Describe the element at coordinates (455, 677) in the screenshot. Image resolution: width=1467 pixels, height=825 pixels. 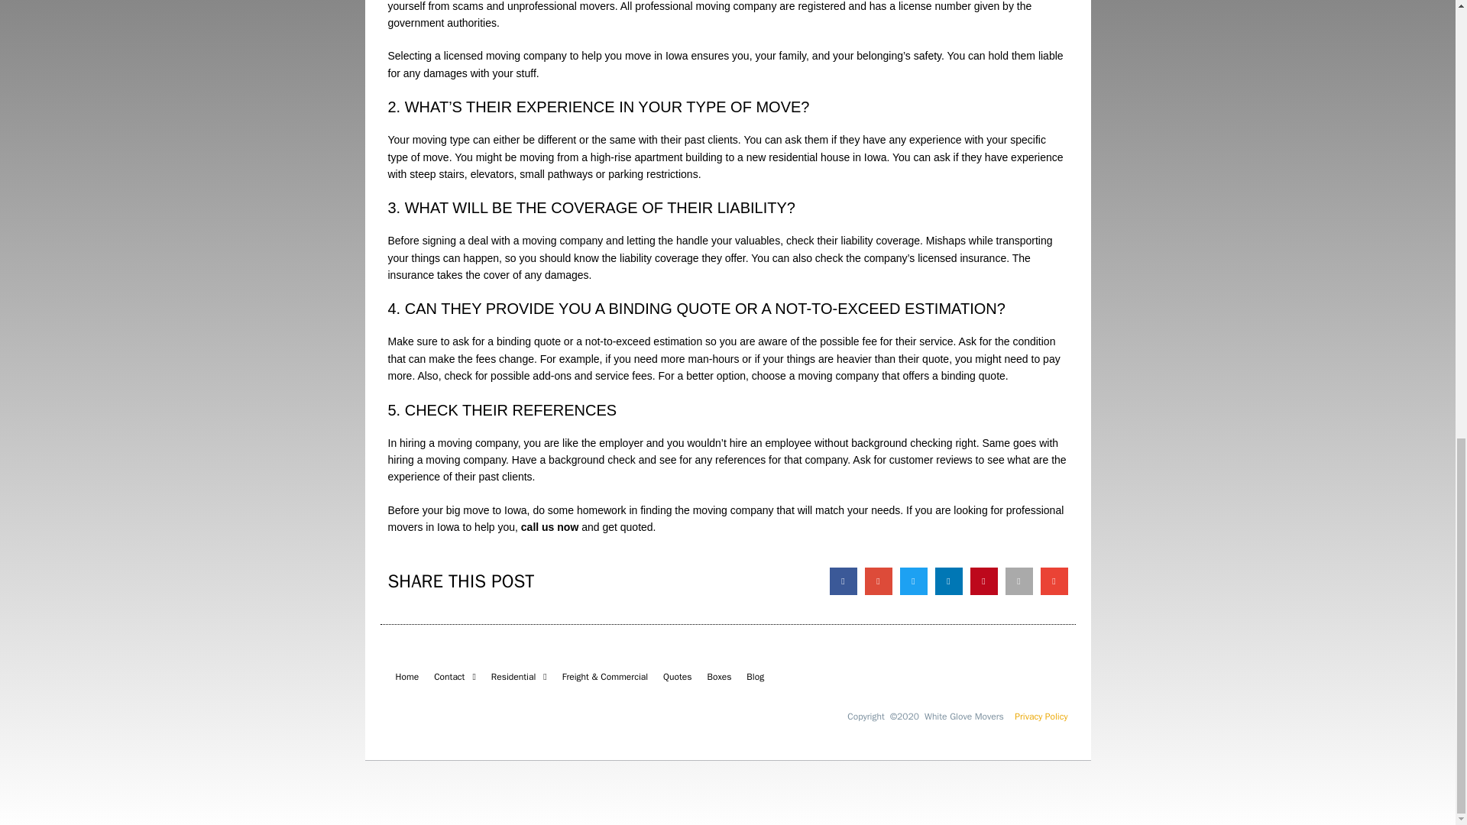
I see `Contact` at that location.